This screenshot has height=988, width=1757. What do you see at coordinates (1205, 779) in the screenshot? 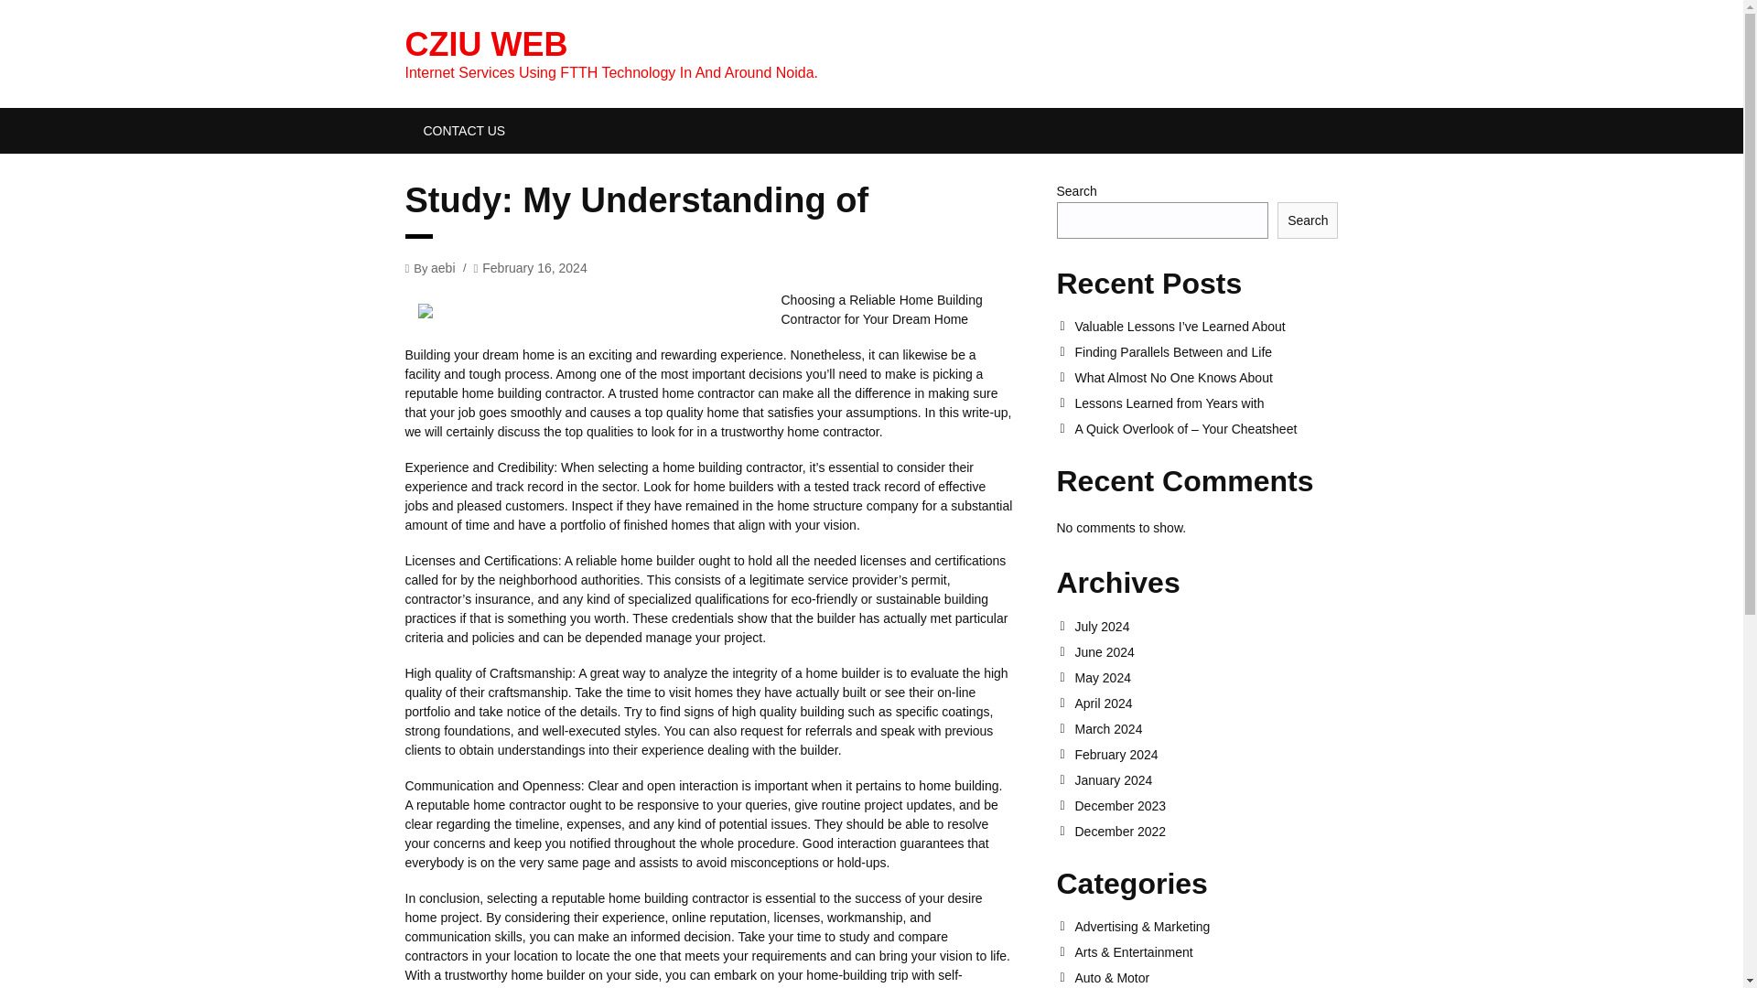
I see `January 2024` at bounding box center [1205, 779].